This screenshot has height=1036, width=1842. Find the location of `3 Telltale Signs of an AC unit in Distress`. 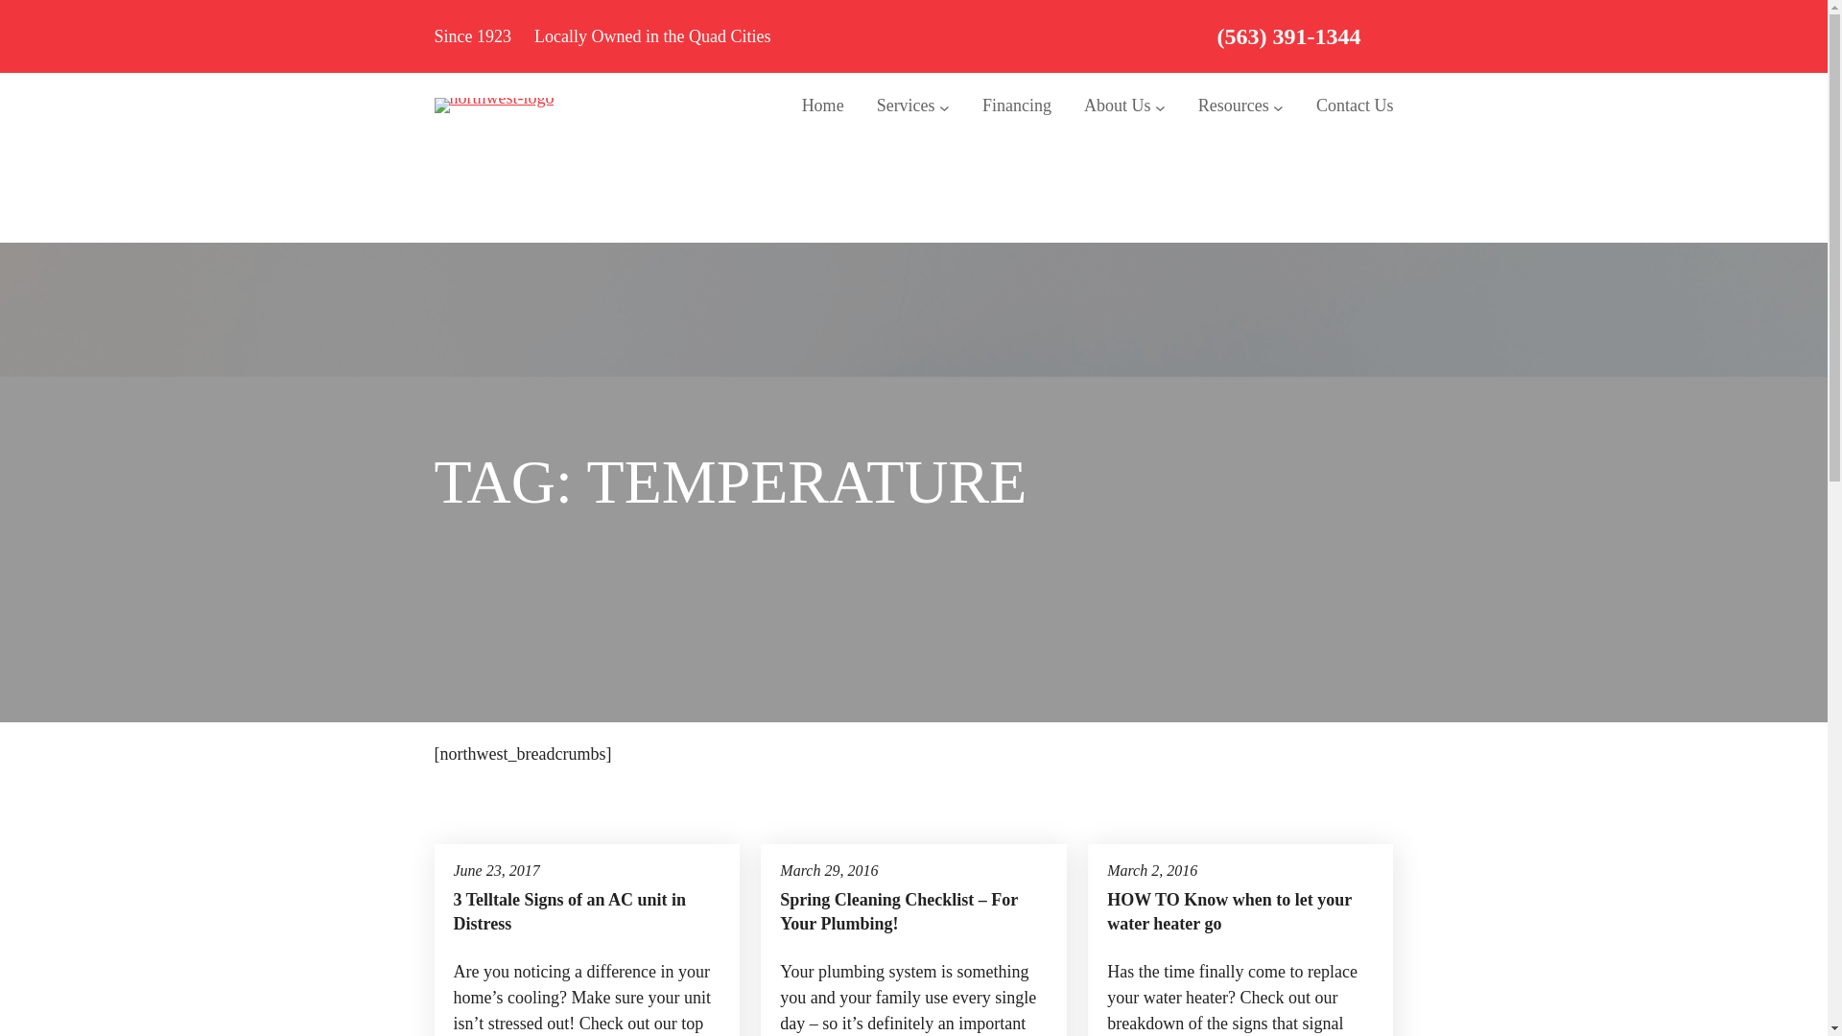

3 Telltale Signs of an AC unit in Distress is located at coordinates (586, 911).